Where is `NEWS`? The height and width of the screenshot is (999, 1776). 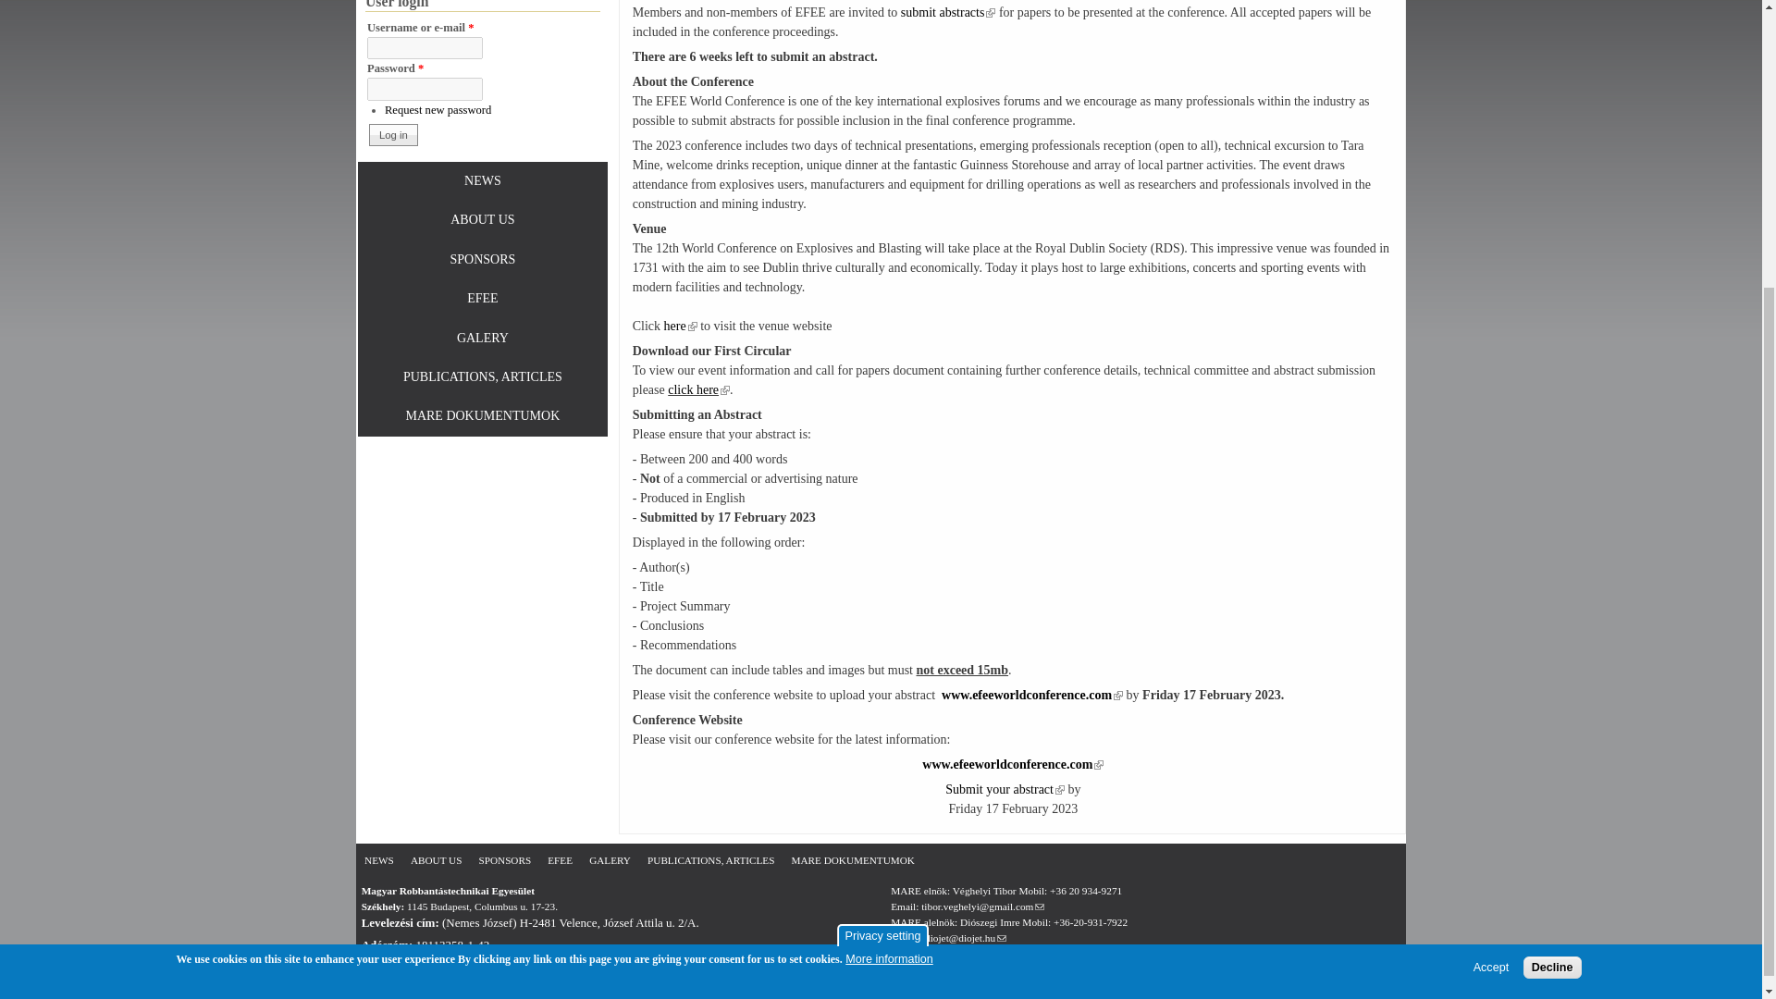
NEWS is located at coordinates (379, 860).